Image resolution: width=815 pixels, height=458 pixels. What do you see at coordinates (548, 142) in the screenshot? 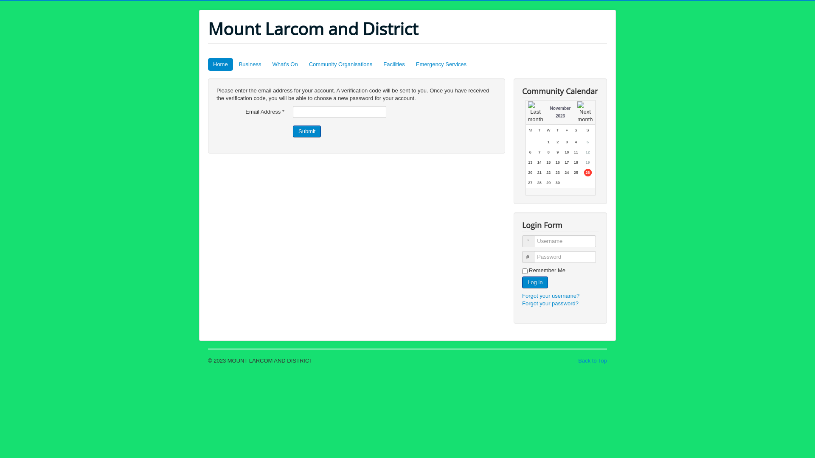
I see `1` at bounding box center [548, 142].